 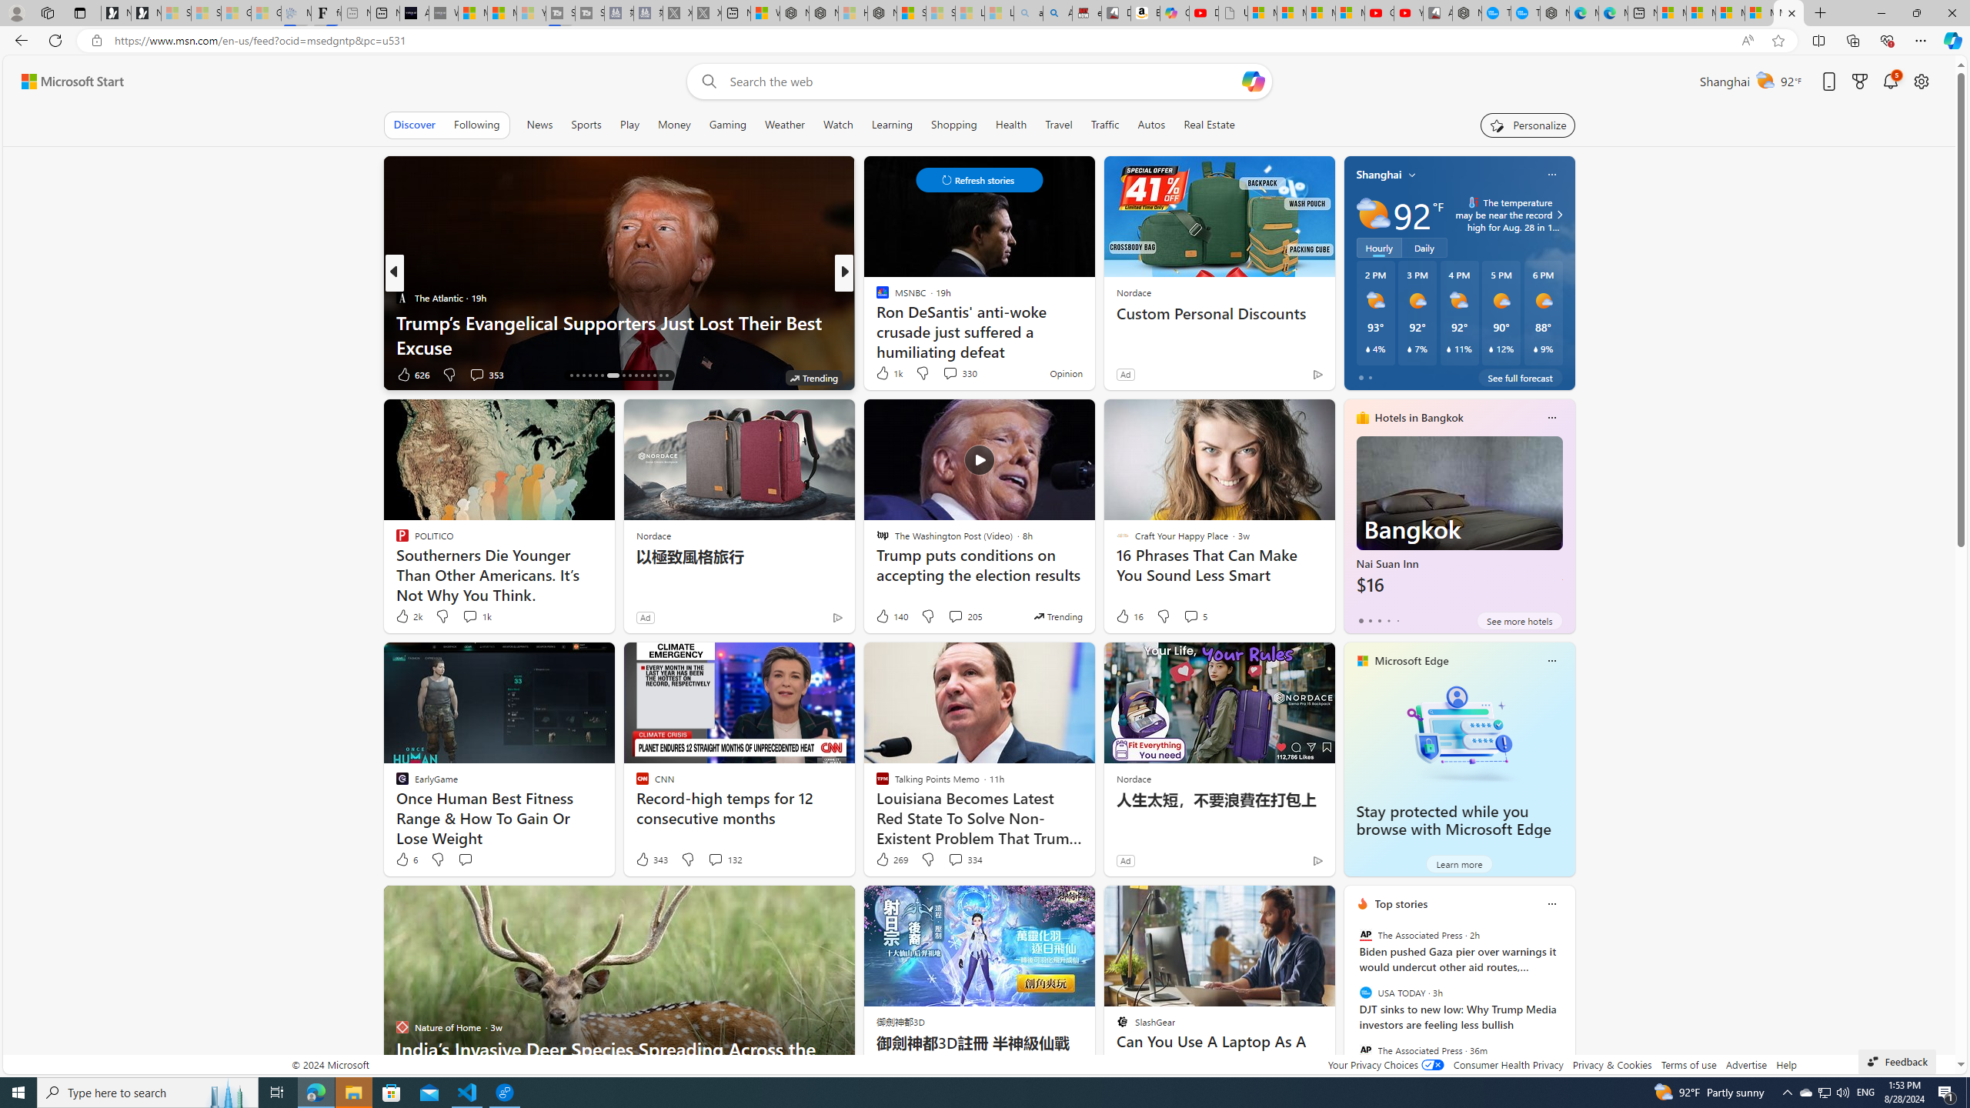 I want to click on All Cubot phones, so click(x=1437, y=13).